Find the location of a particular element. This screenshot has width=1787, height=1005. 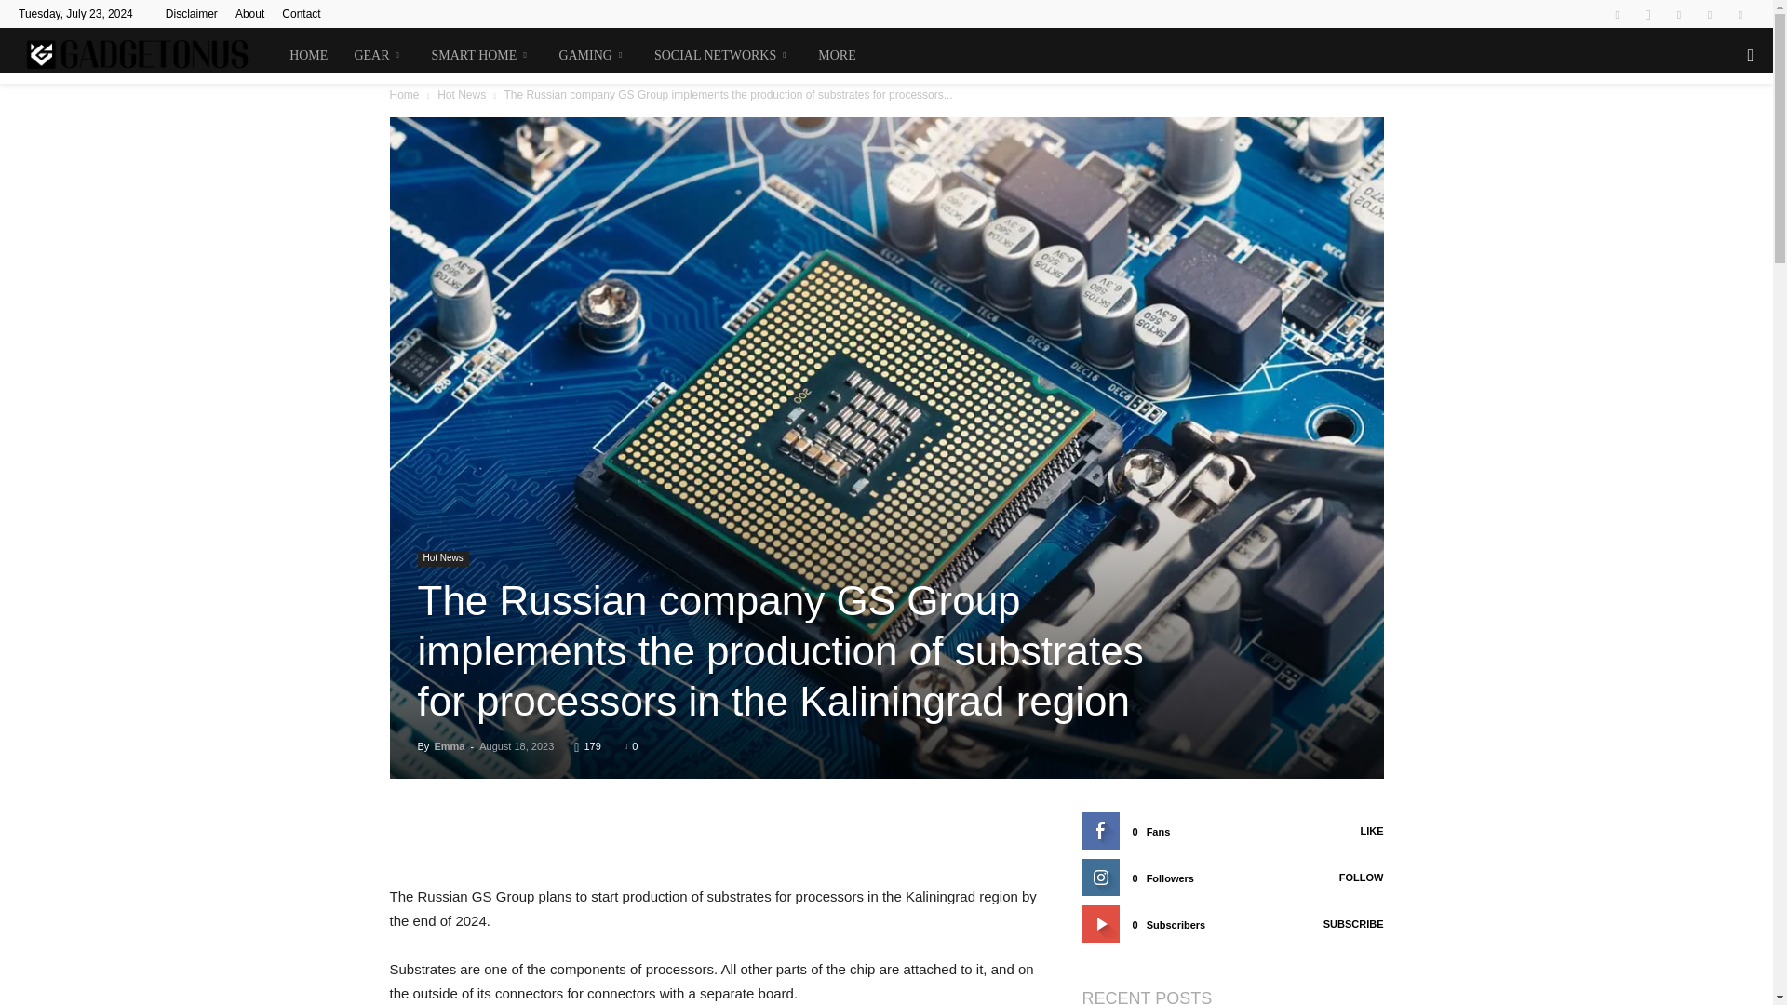

Contact is located at coordinates (301, 13).